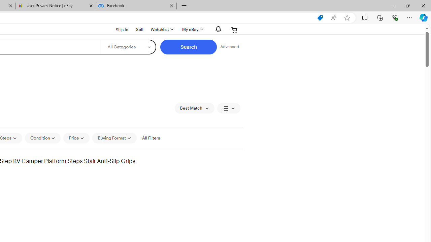 The height and width of the screenshot is (242, 431). What do you see at coordinates (409, 17) in the screenshot?
I see `Settings and more (Alt+F)` at bounding box center [409, 17].